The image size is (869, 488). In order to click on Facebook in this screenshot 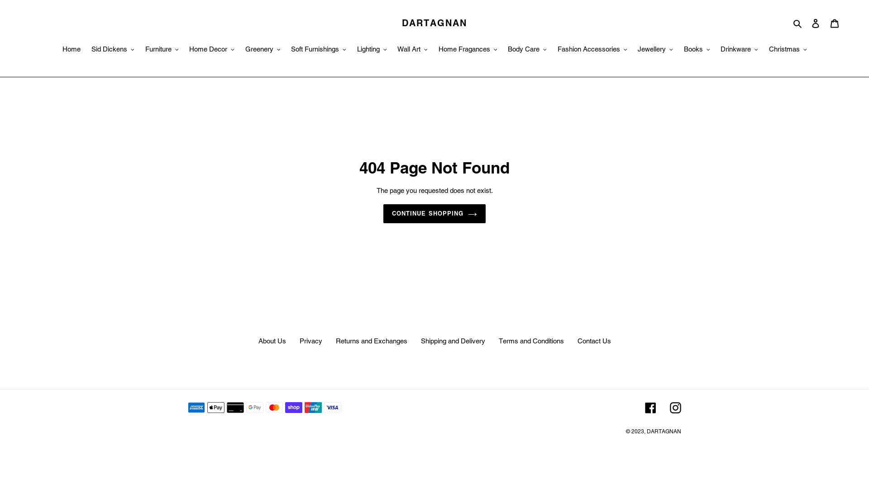, I will do `click(651, 408)`.